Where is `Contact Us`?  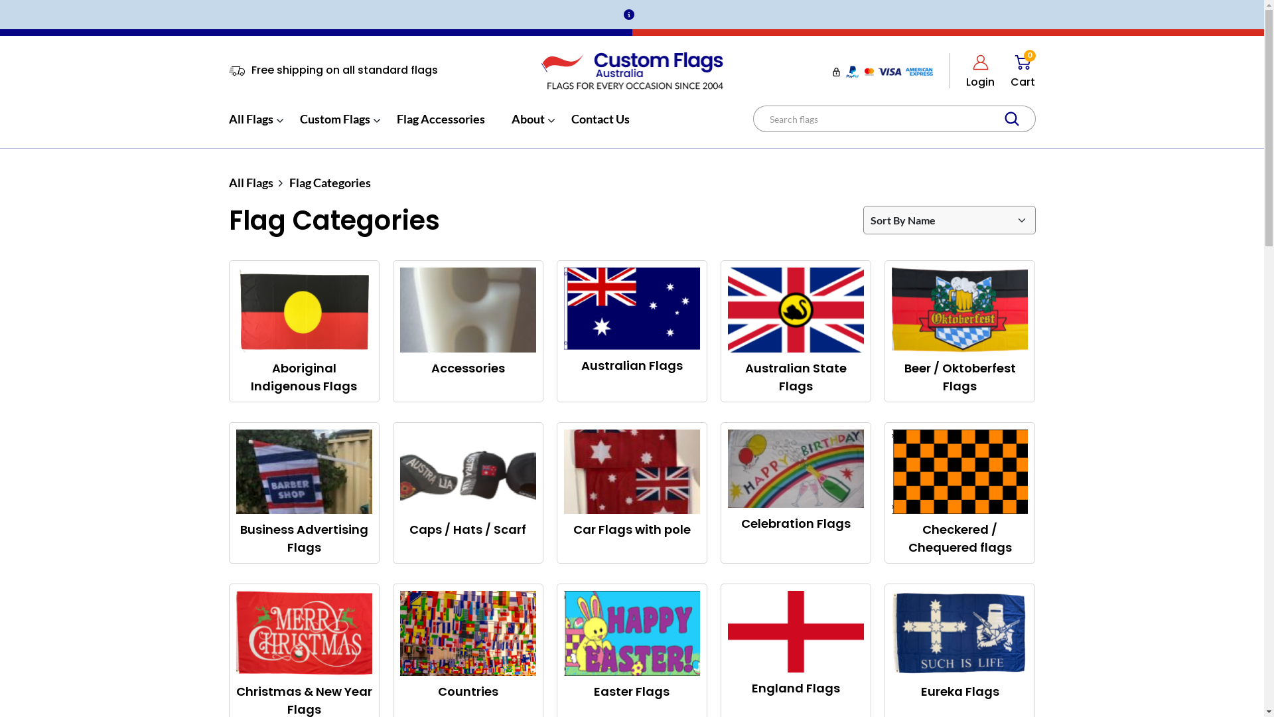
Contact Us is located at coordinates (600, 127).